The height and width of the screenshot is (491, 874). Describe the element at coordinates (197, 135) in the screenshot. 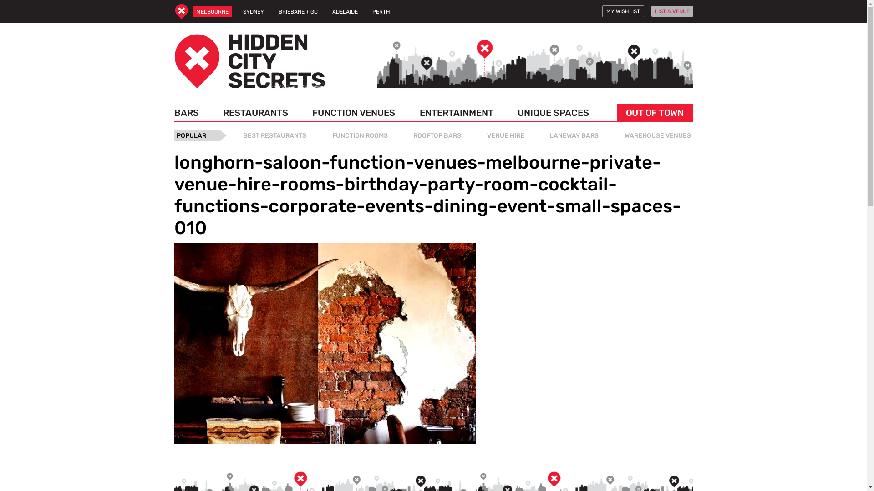

I see `POPULAR` at that location.